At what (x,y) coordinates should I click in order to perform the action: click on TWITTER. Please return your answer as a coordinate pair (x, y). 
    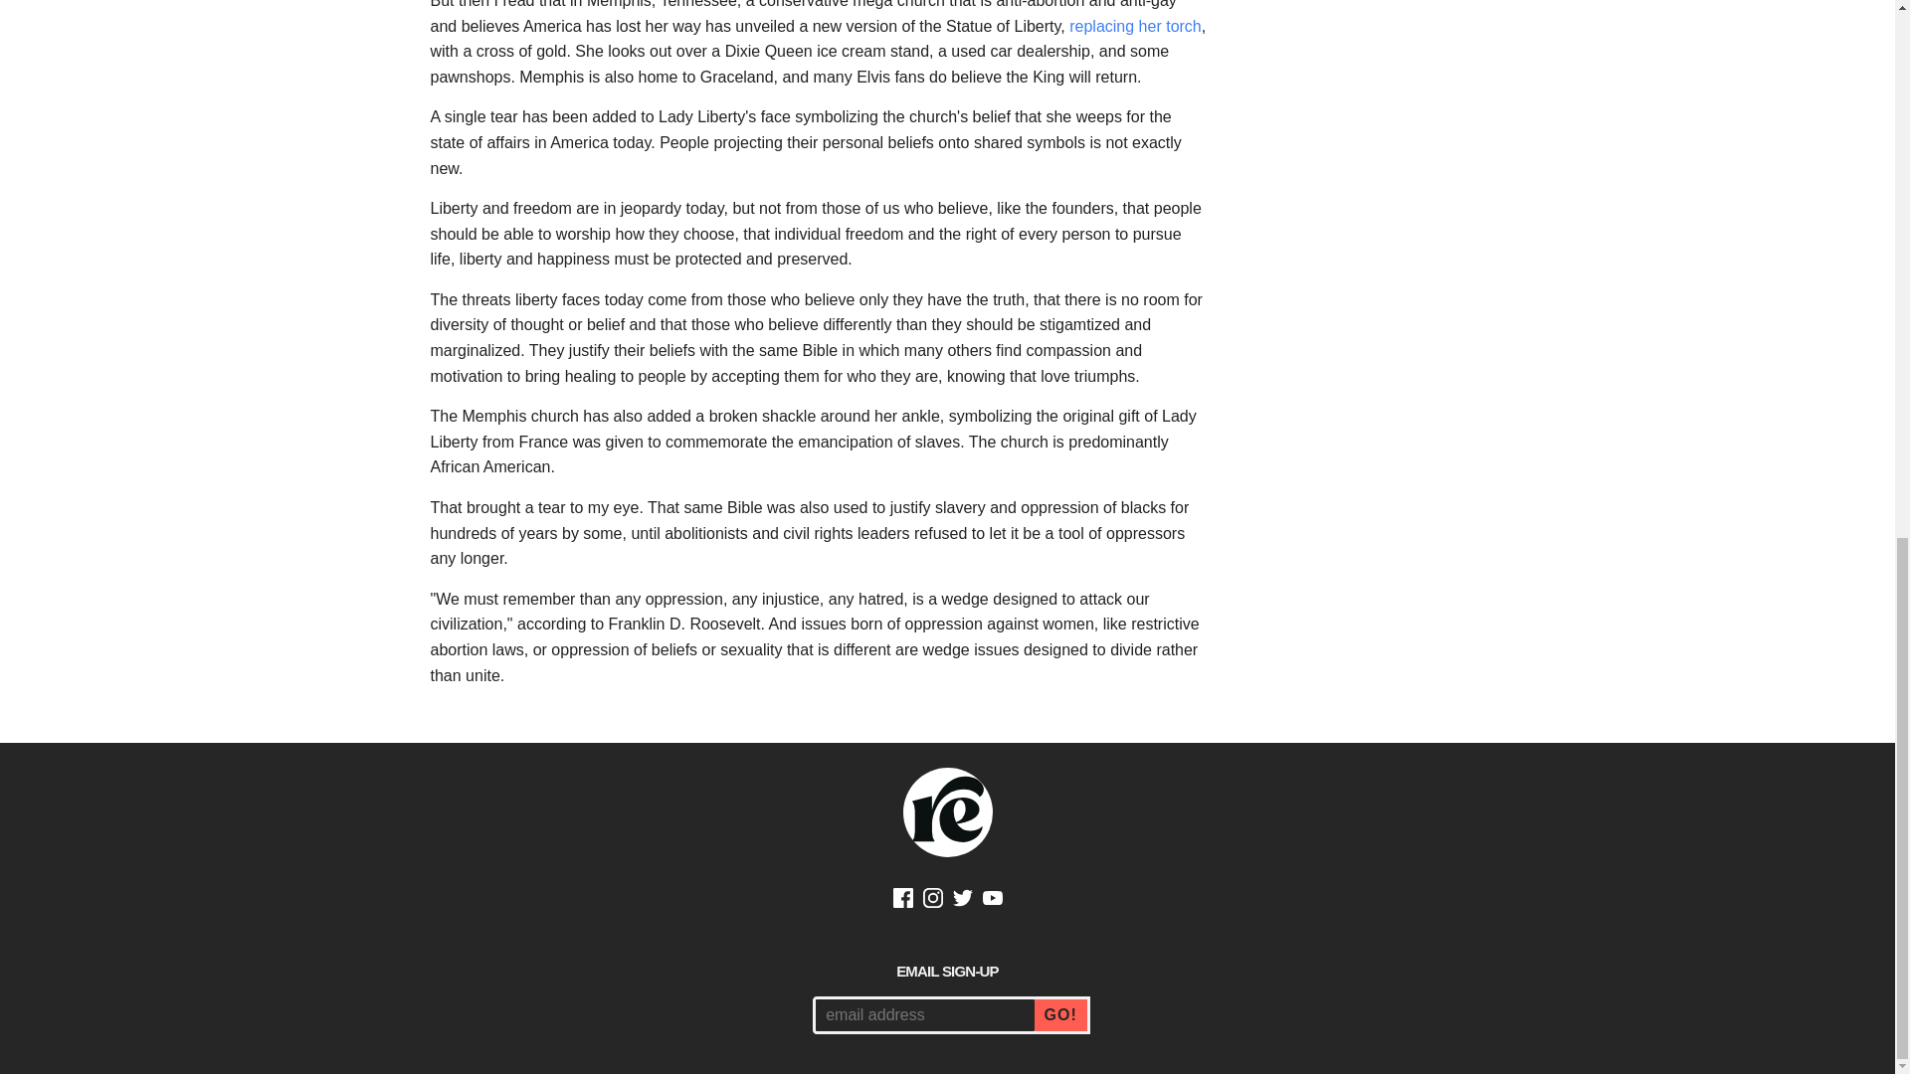
    Looking at the image, I should click on (963, 901).